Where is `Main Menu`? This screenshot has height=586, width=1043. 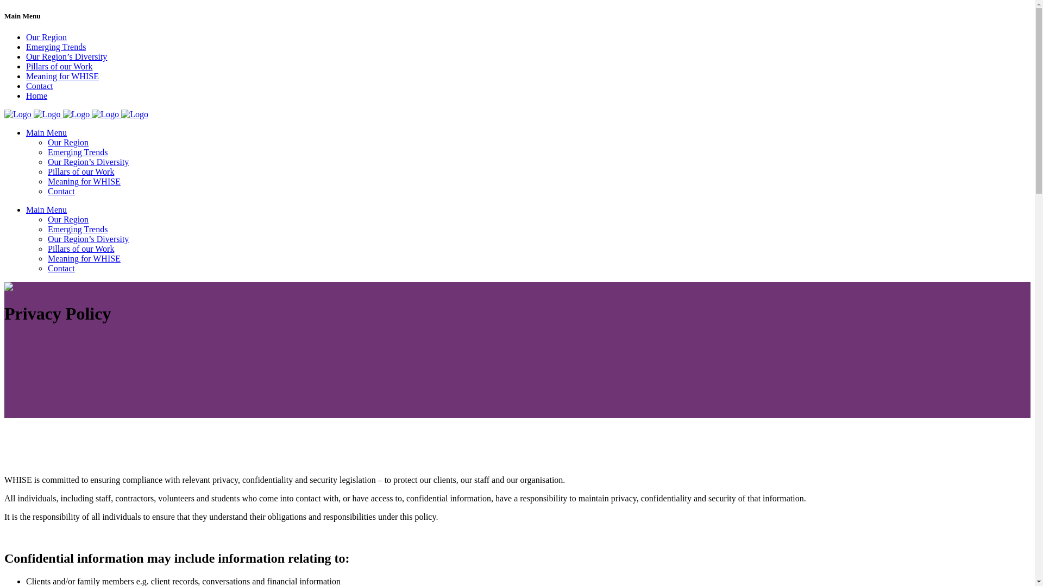 Main Menu is located at coordinates (46, 132).